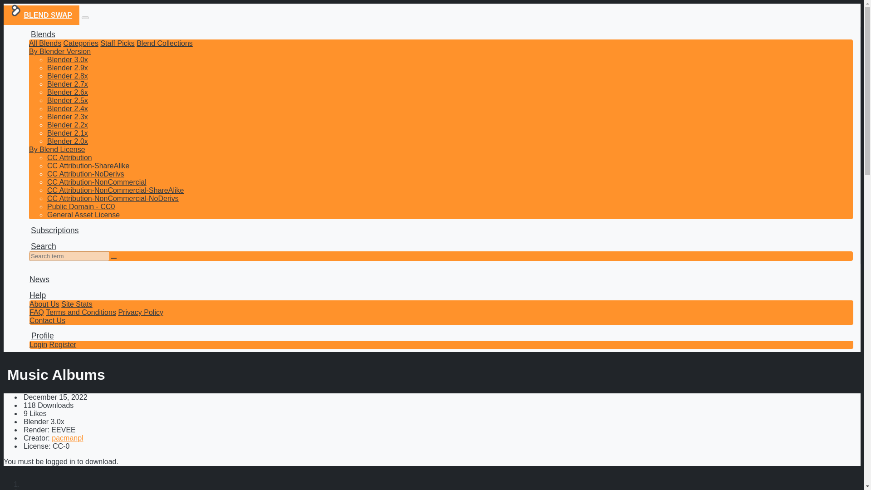  What do you see at coordinates (96, 182) in the screenshot?
I see `CC Attribution-NonCommercial` at bounding box center [96, 182].